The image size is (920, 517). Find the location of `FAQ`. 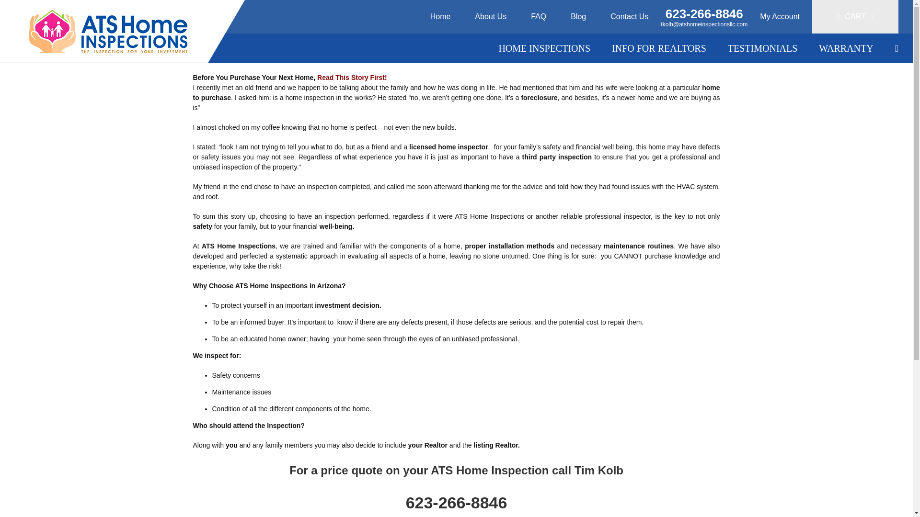

FAQ is located at coordinates (539, 17).